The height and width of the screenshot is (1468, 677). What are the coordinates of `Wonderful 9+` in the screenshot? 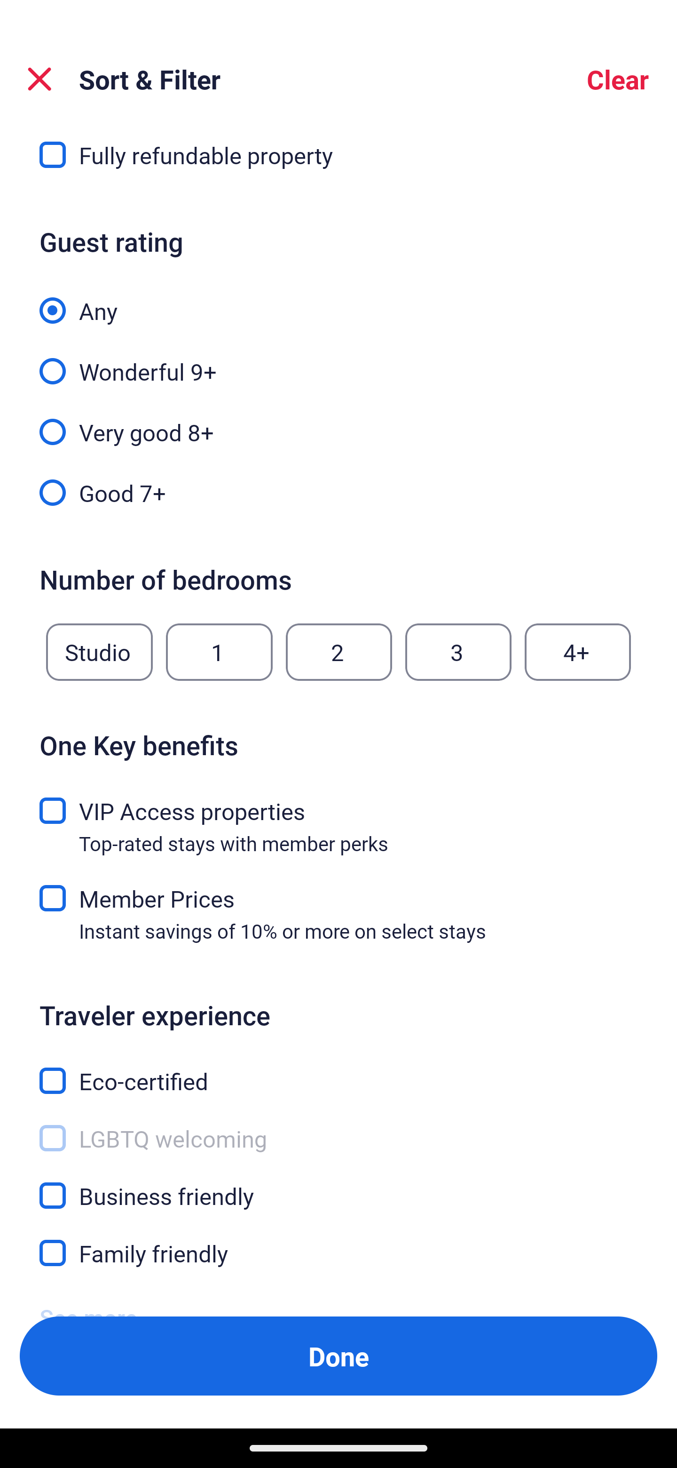 It's located at (338, 361).